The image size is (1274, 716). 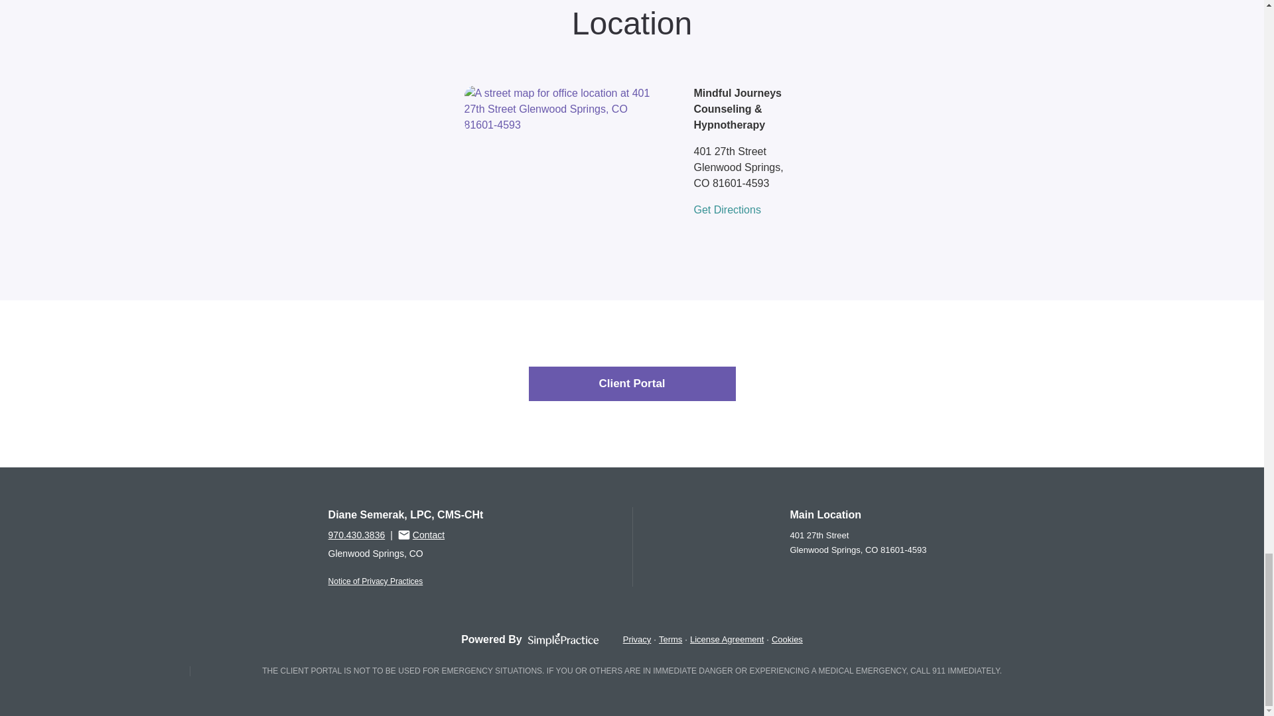 I want to click on Privacy, so click(x=637, y=639).